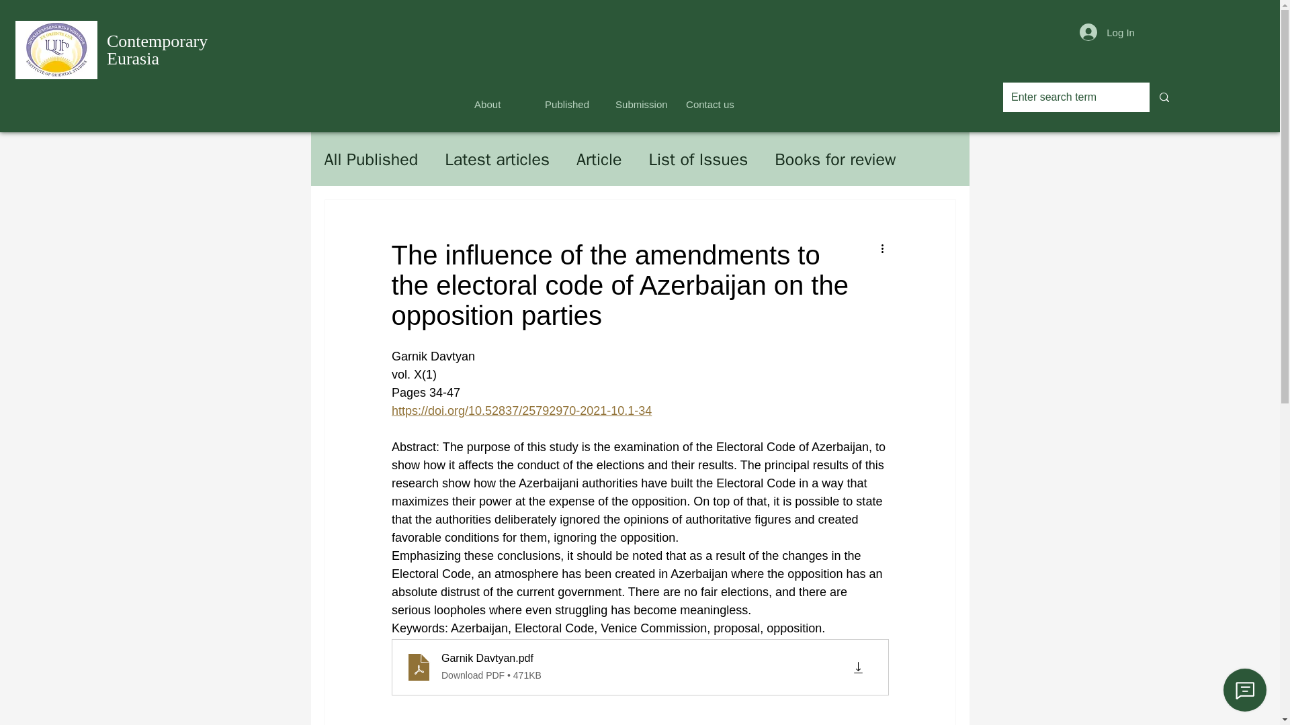 Image resolution: width=1290 pixels, height=725 pixels. I want to click on All Published, so click(501, 98).